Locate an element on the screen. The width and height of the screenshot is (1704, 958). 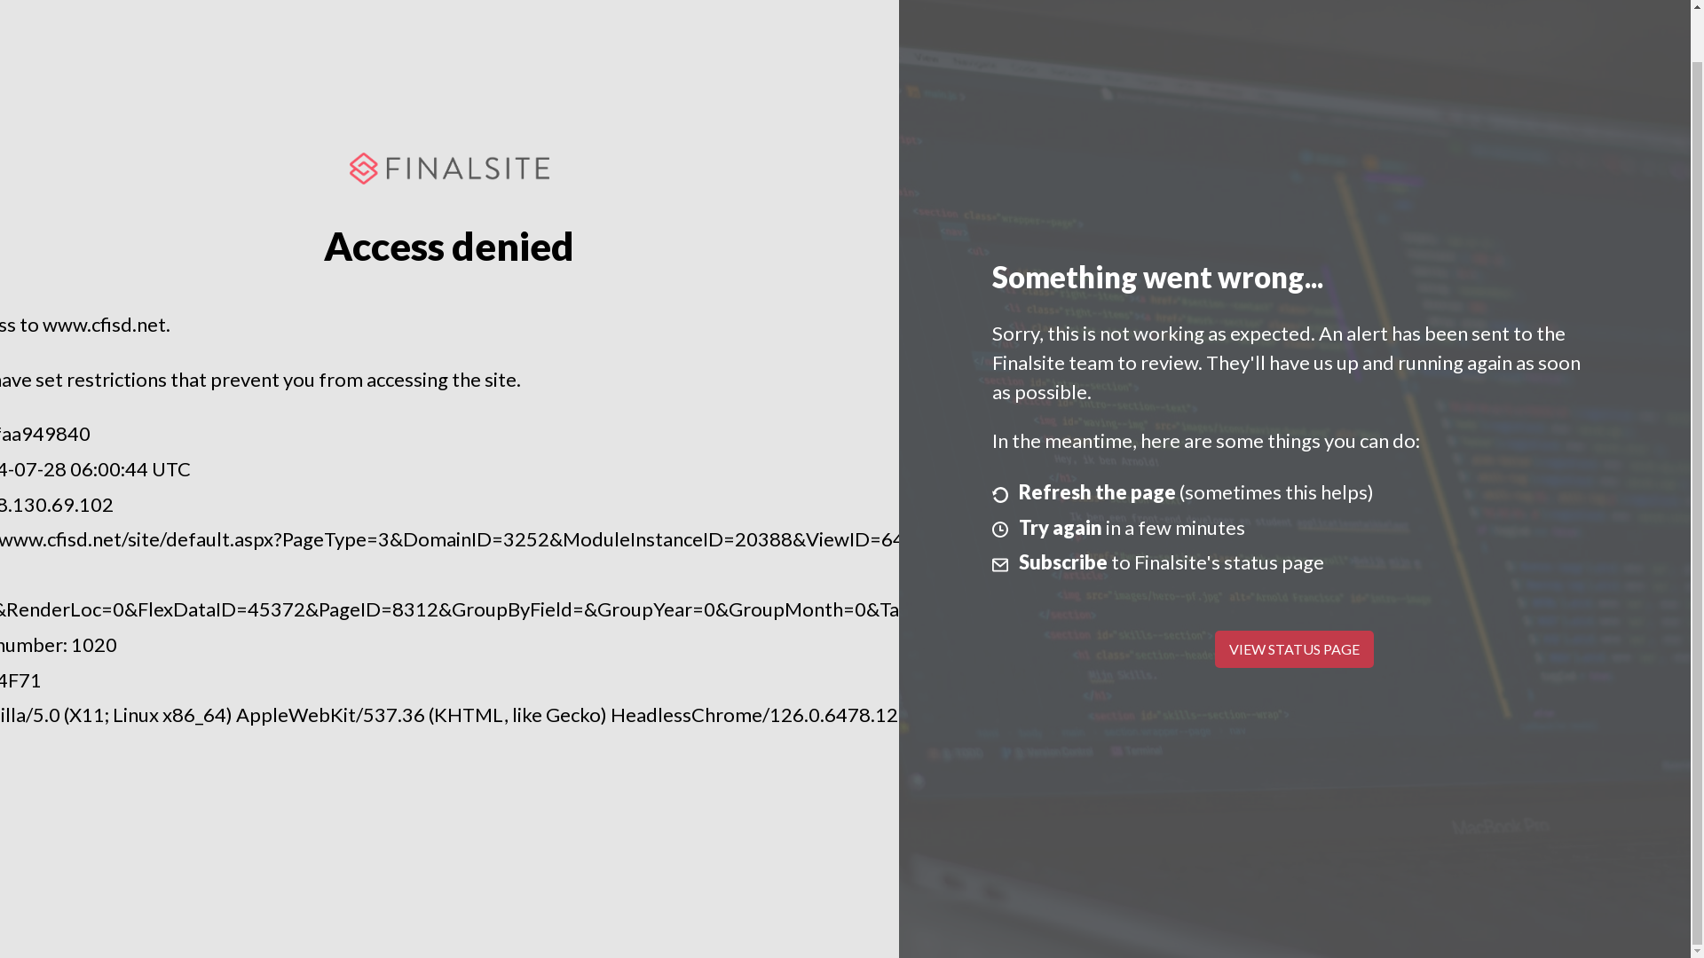
VIEW STATUS PAGE is located at coordinates (1294, 648).